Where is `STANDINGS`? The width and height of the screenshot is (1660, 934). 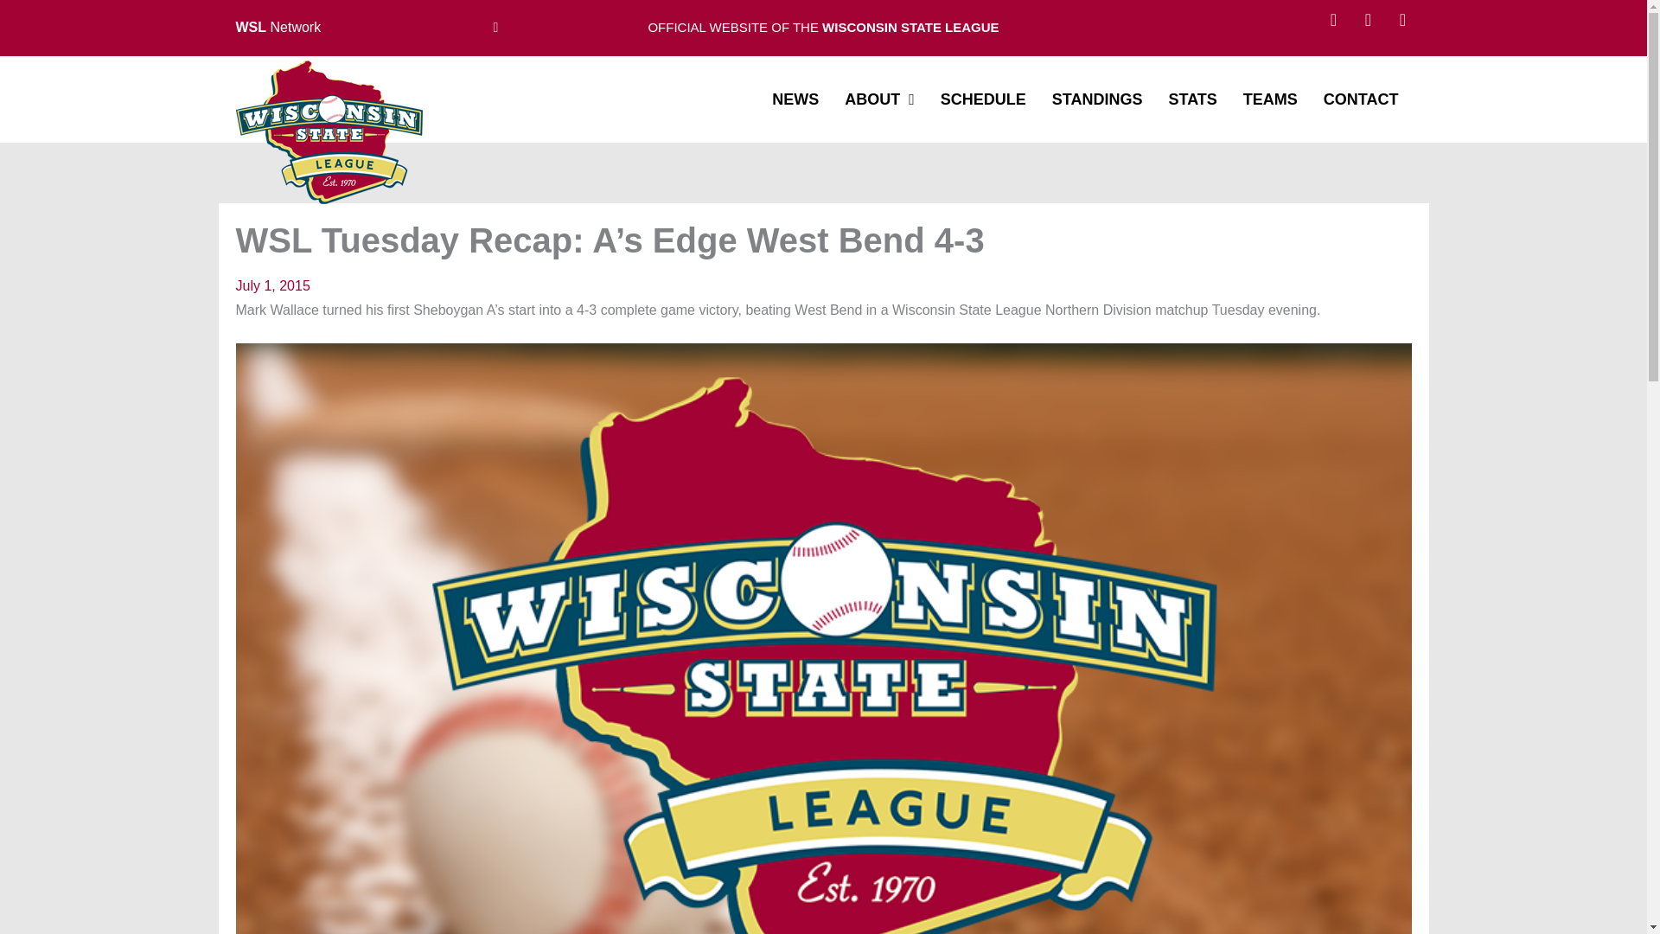
STANDINGS is located at coordinates (1098, 99).